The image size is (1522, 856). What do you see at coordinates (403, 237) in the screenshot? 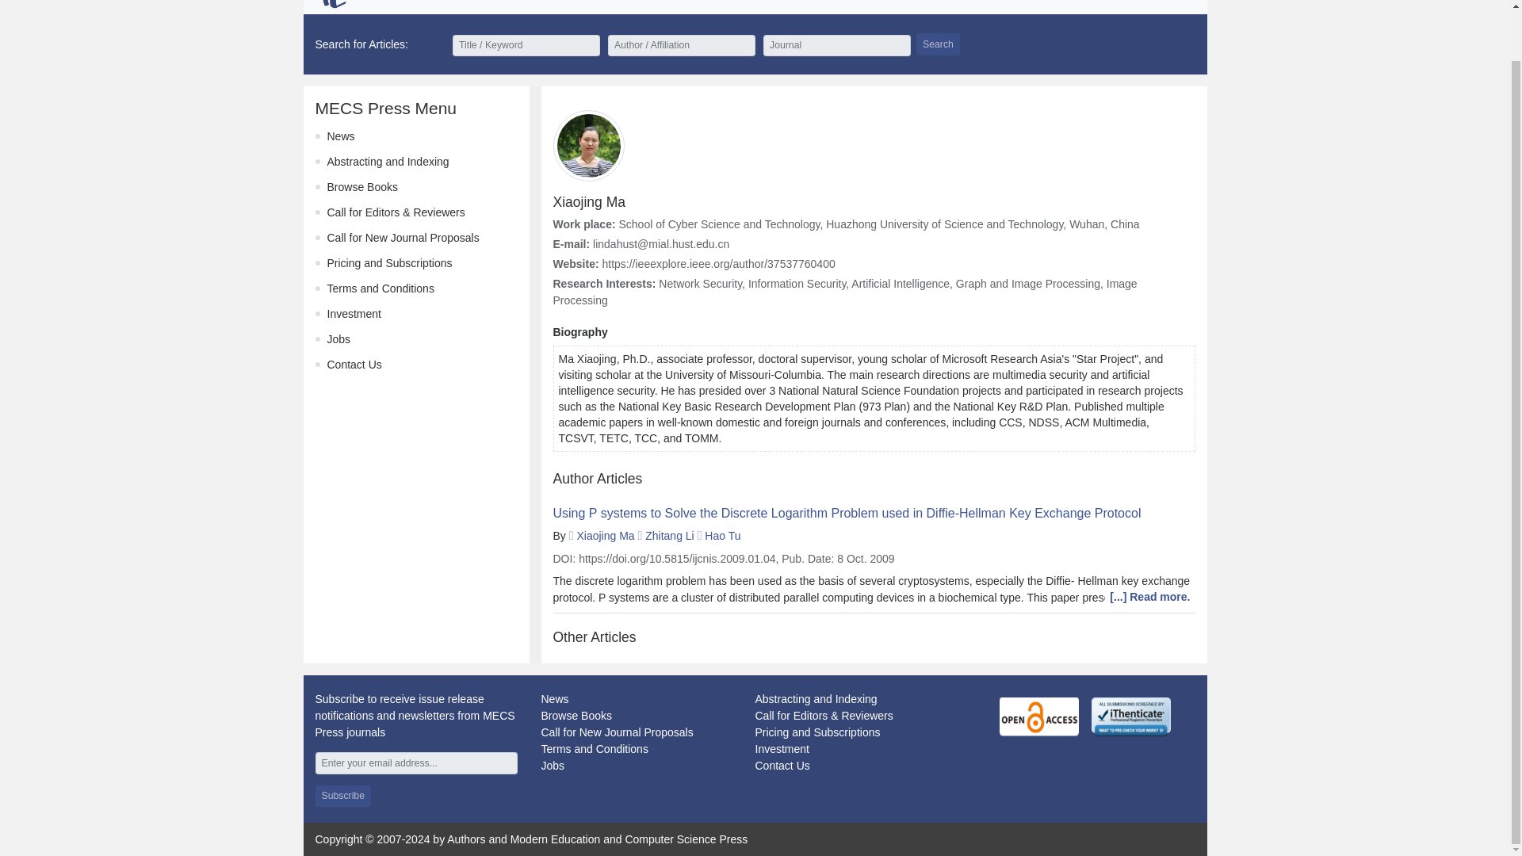
I see `Call for New Journal Proposals` at bounding box center [403, 237].